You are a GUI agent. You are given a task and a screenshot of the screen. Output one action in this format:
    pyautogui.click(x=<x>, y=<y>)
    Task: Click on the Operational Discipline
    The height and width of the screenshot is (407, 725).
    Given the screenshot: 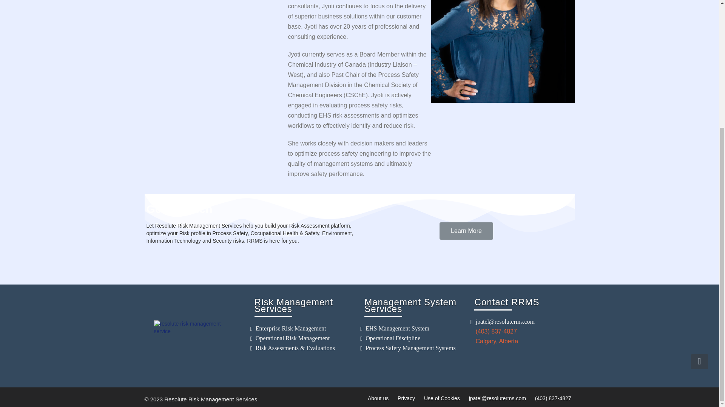 What is the action you would take?
    pyautogui.click(x=393, y=338)
    